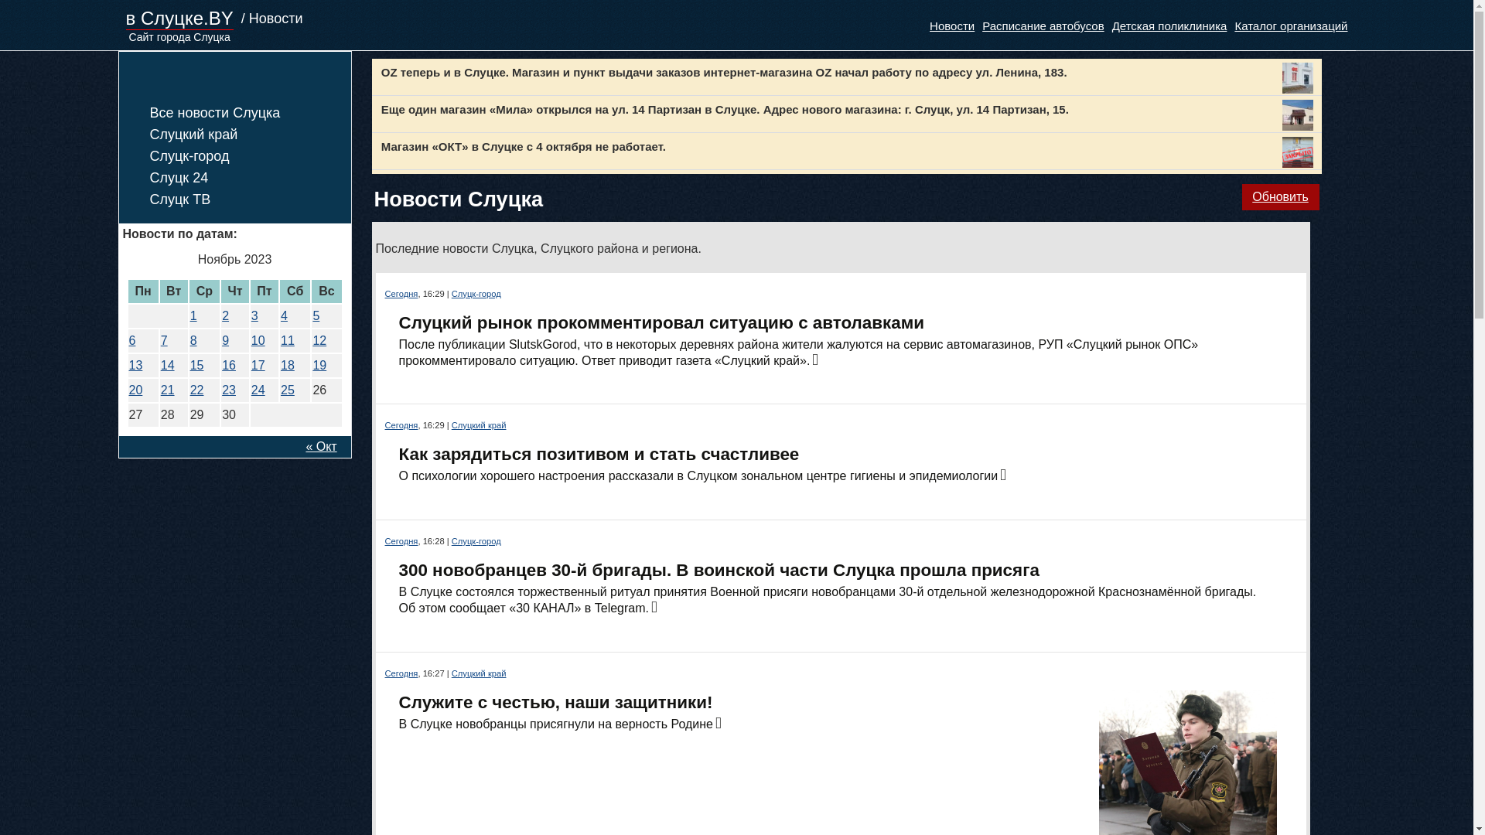 This screenshot has width=1485, height=835. I want to click on 4, so click(285, 315).